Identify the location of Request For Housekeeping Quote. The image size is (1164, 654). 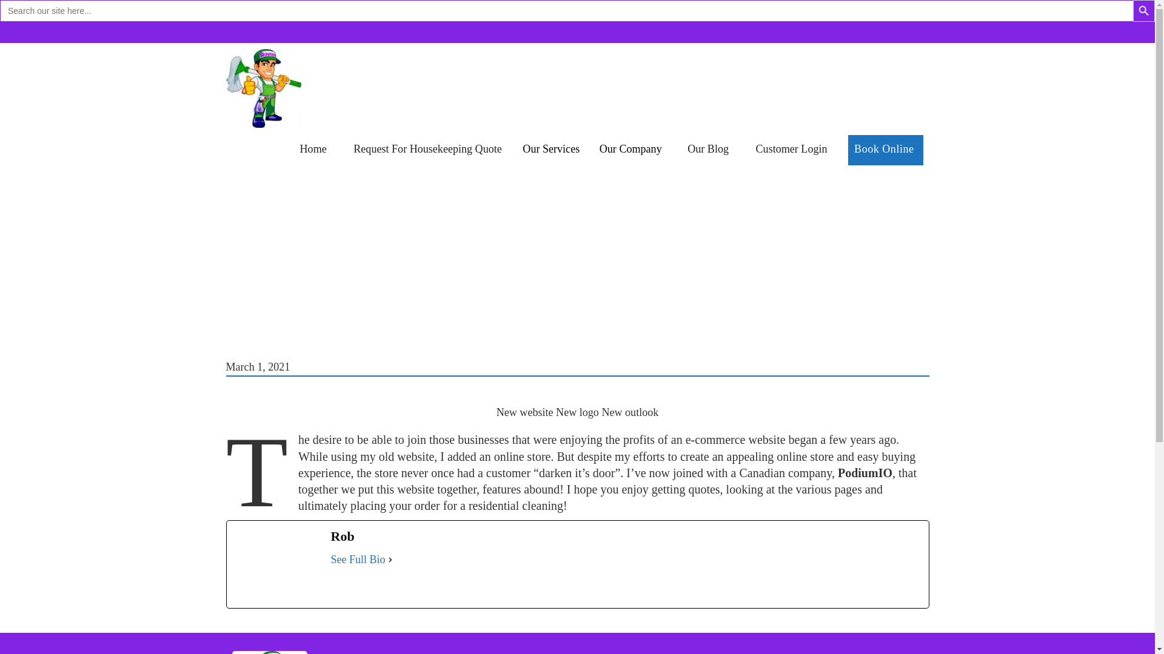
(427, 149).